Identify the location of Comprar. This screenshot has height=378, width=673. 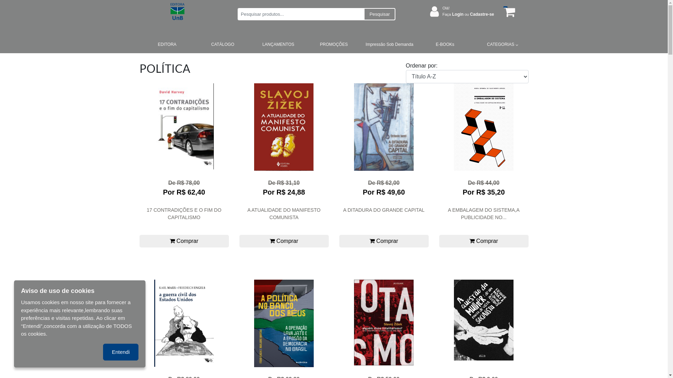
(184, 241).